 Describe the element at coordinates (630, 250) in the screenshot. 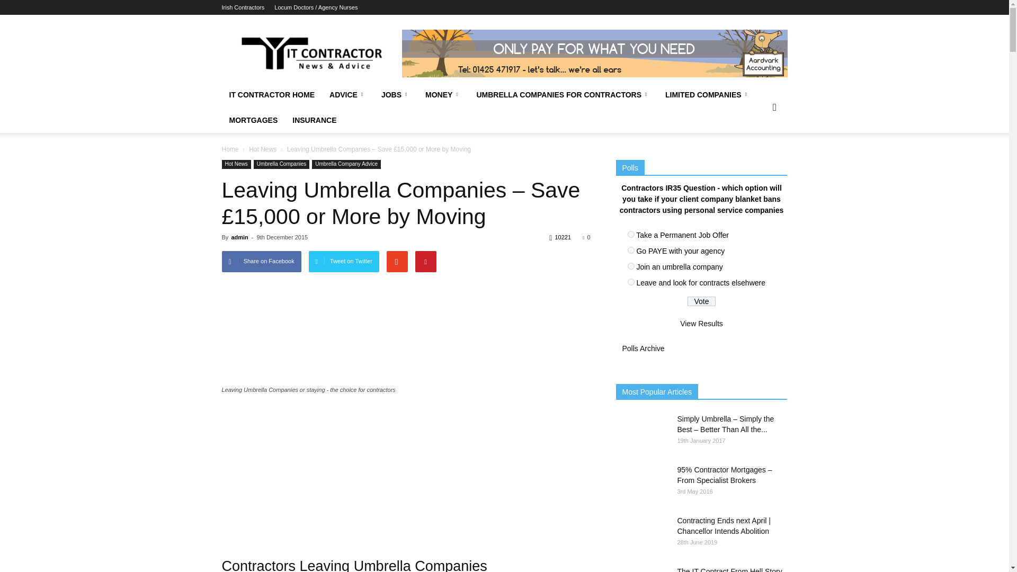

I see `15` at that location.